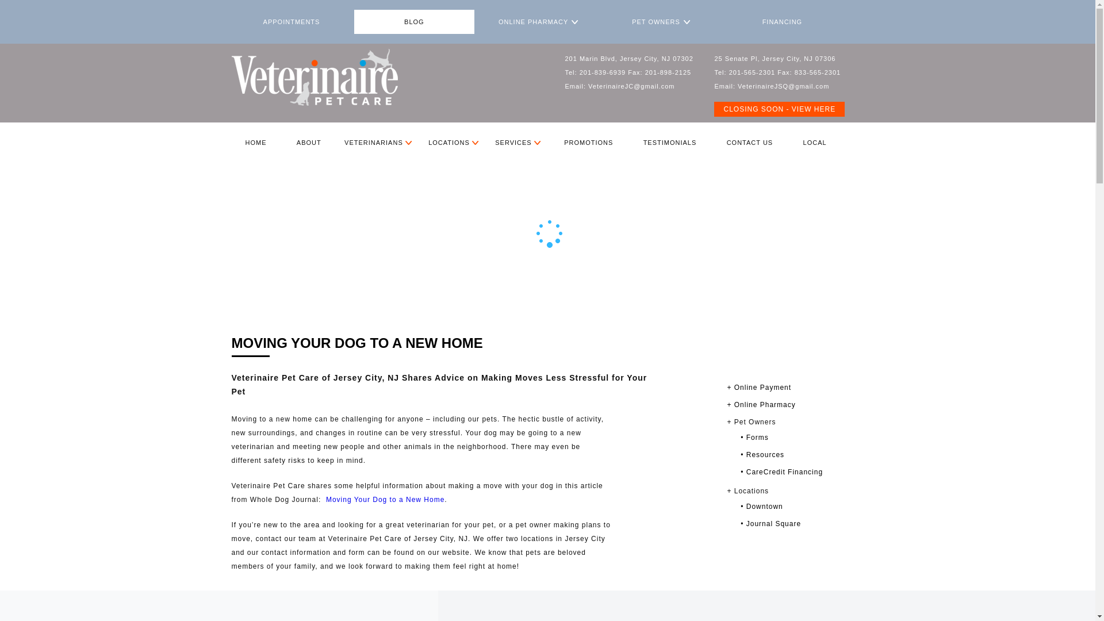 The image size is (1104, 621). What do you see at coordinates (670, 143) in the screenshot?
I see `TESTIMONIALS` at bounding box center [670, 143].